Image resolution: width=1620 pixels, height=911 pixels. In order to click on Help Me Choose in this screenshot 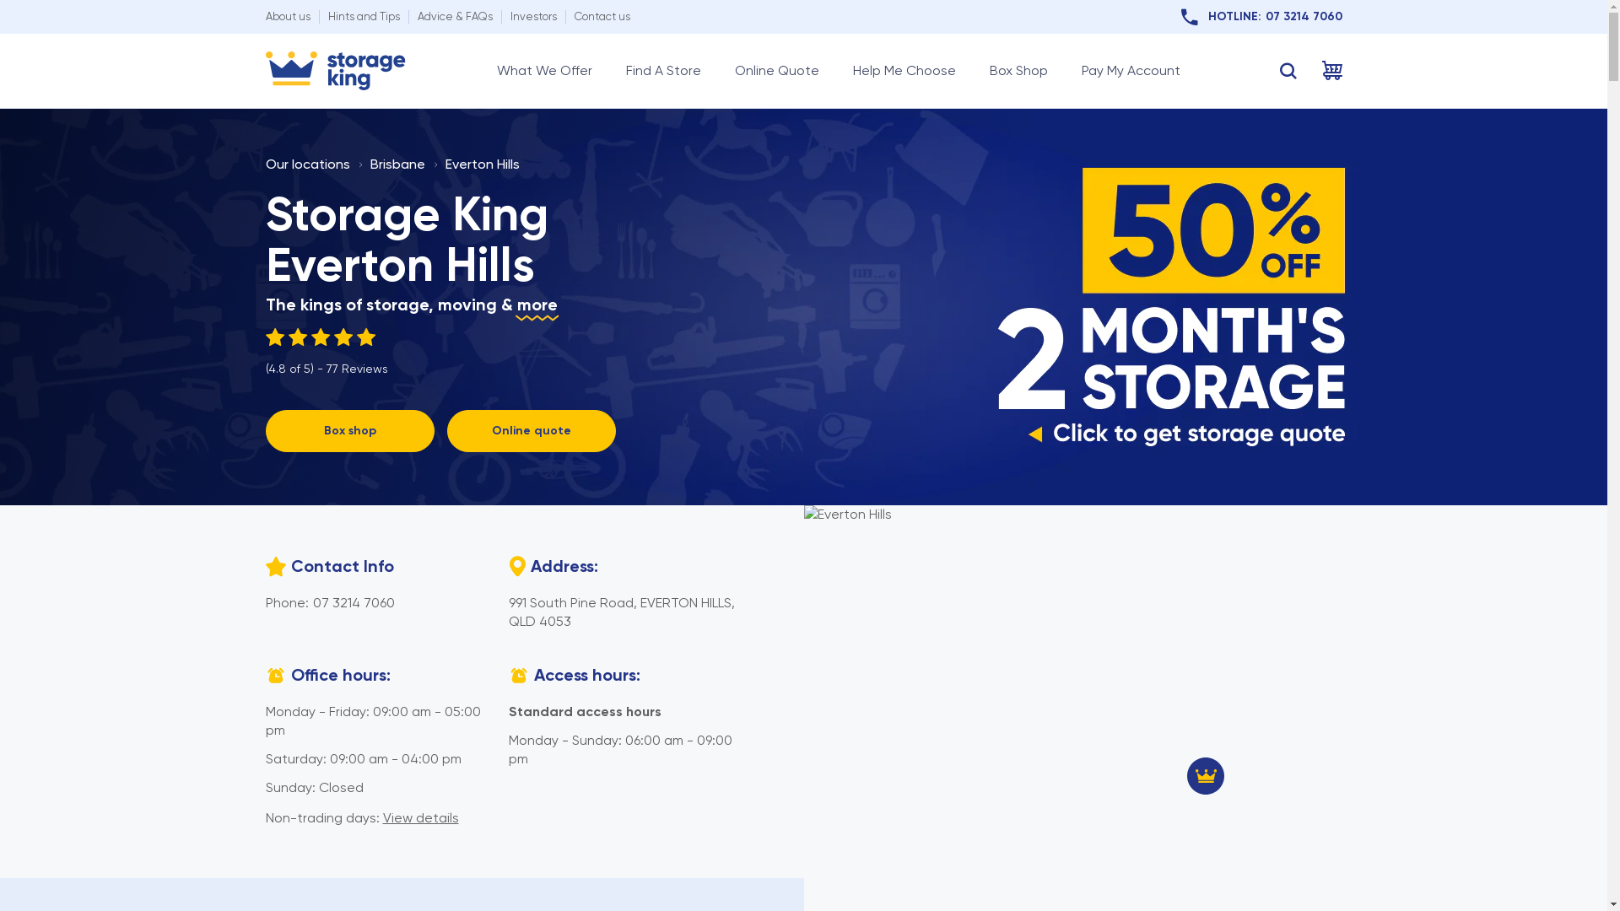, I will do `click(903, 71)`.